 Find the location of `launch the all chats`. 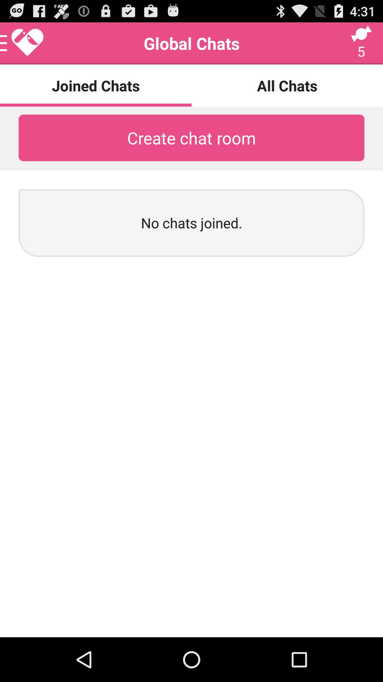

launch the all chats is located at coordinates (287, 85).